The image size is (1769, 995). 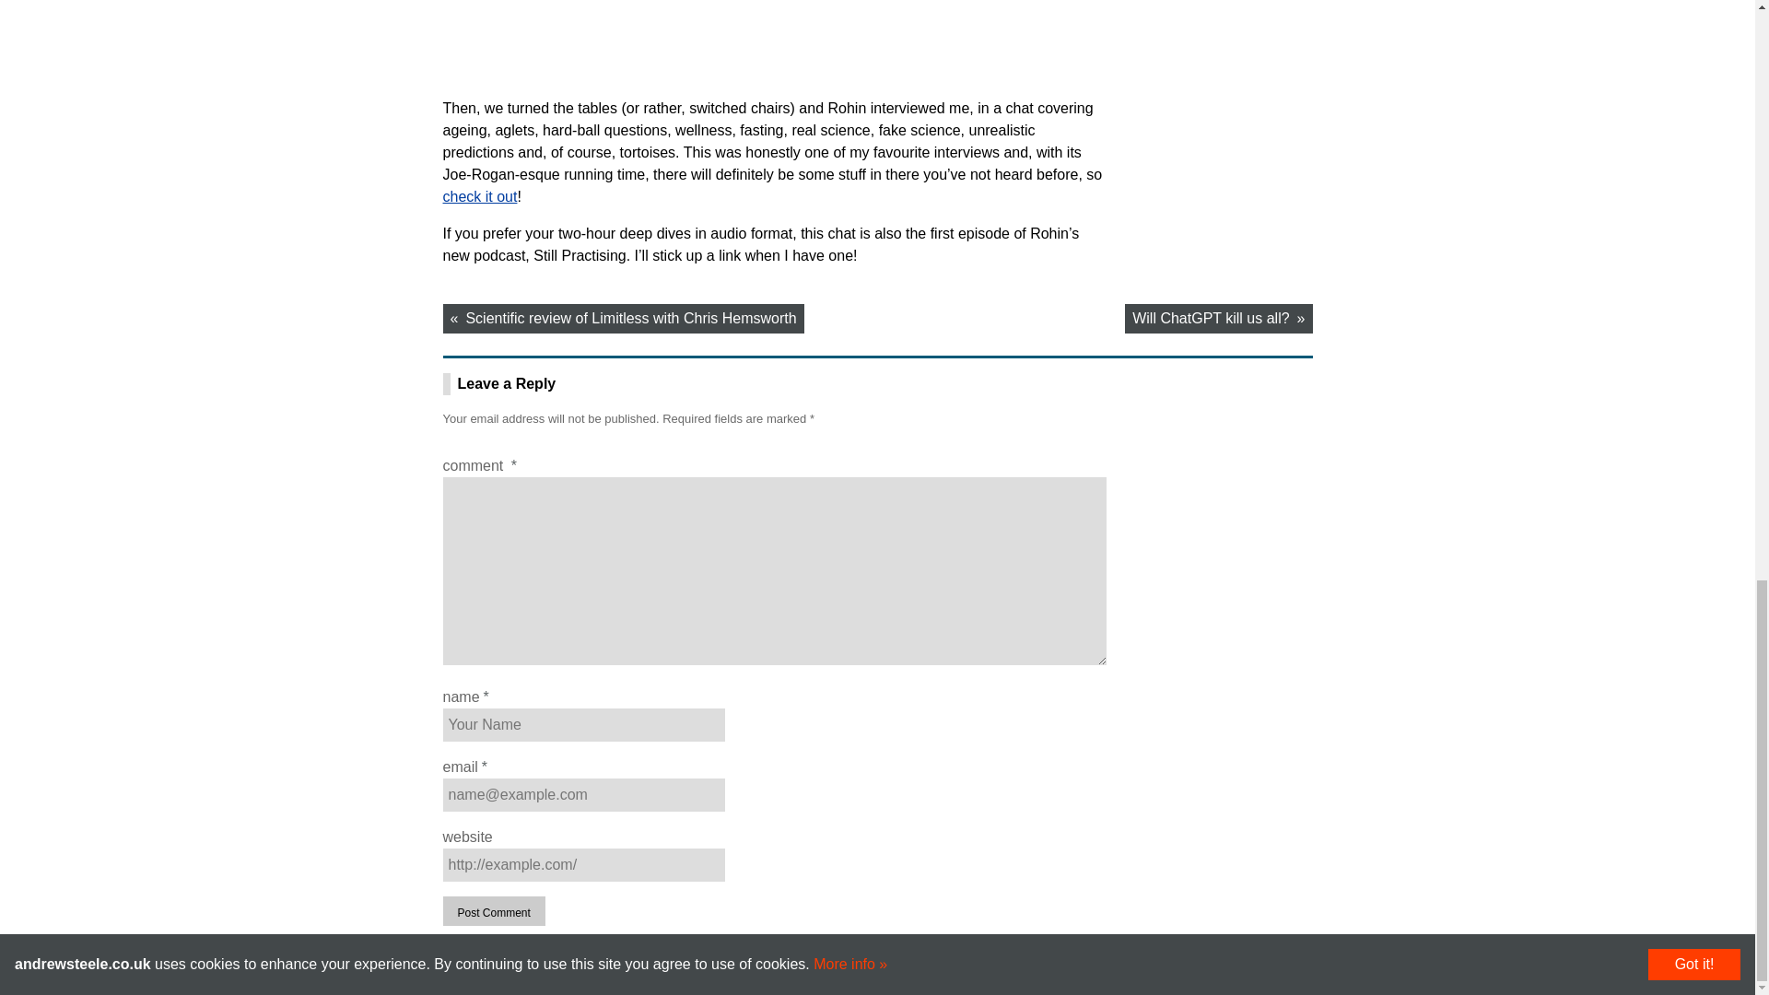 I want to click on check it out, so click(x=479, y=197).